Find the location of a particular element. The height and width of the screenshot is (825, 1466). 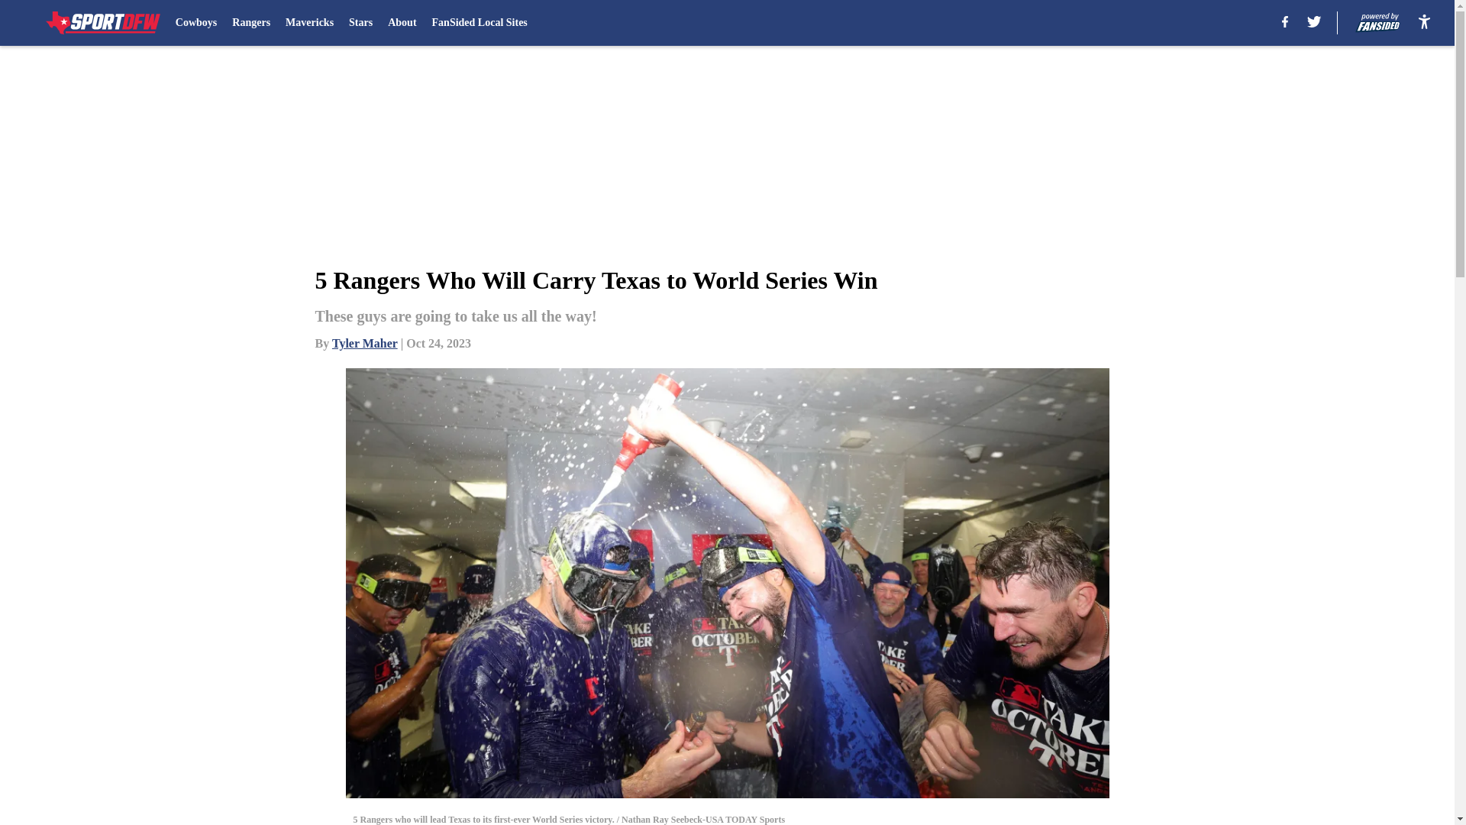

About is located at coordinates (402, 23).